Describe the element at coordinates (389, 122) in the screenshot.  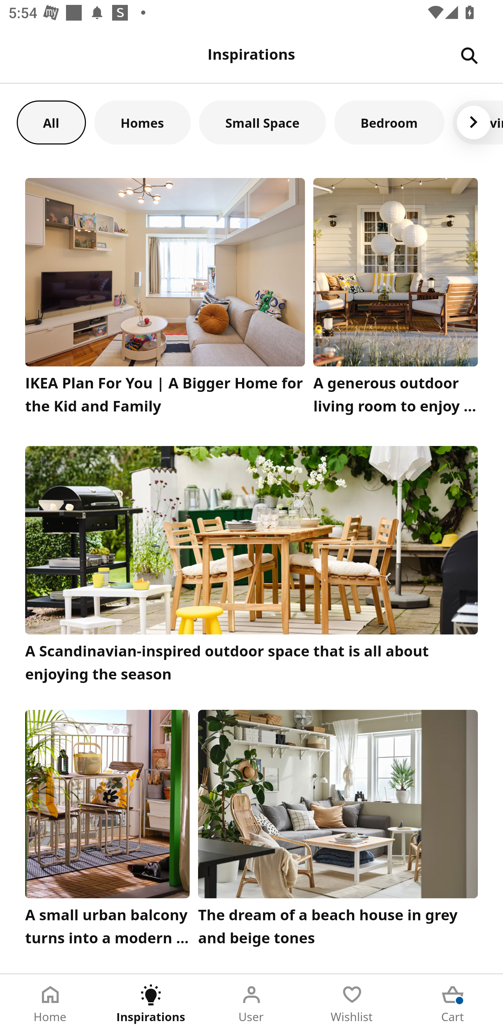
I see `Bedroom` at that location.